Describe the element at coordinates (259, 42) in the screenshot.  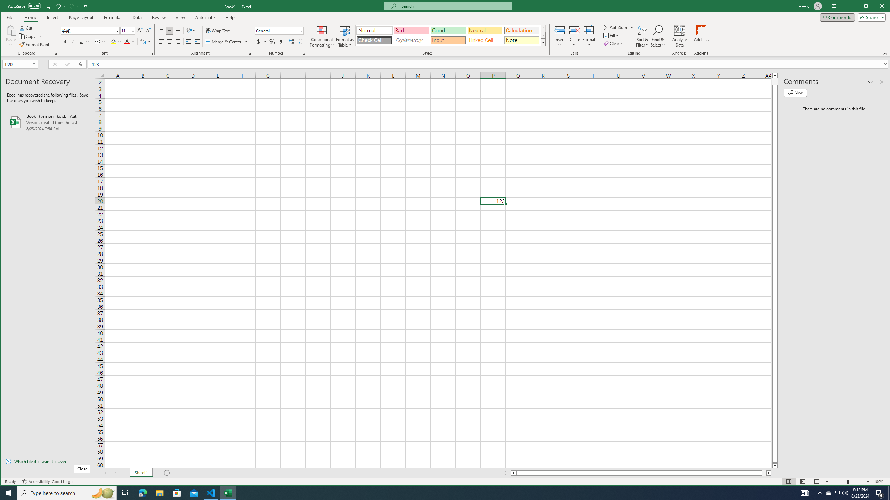
I see `Accounting Number Format` at that location.